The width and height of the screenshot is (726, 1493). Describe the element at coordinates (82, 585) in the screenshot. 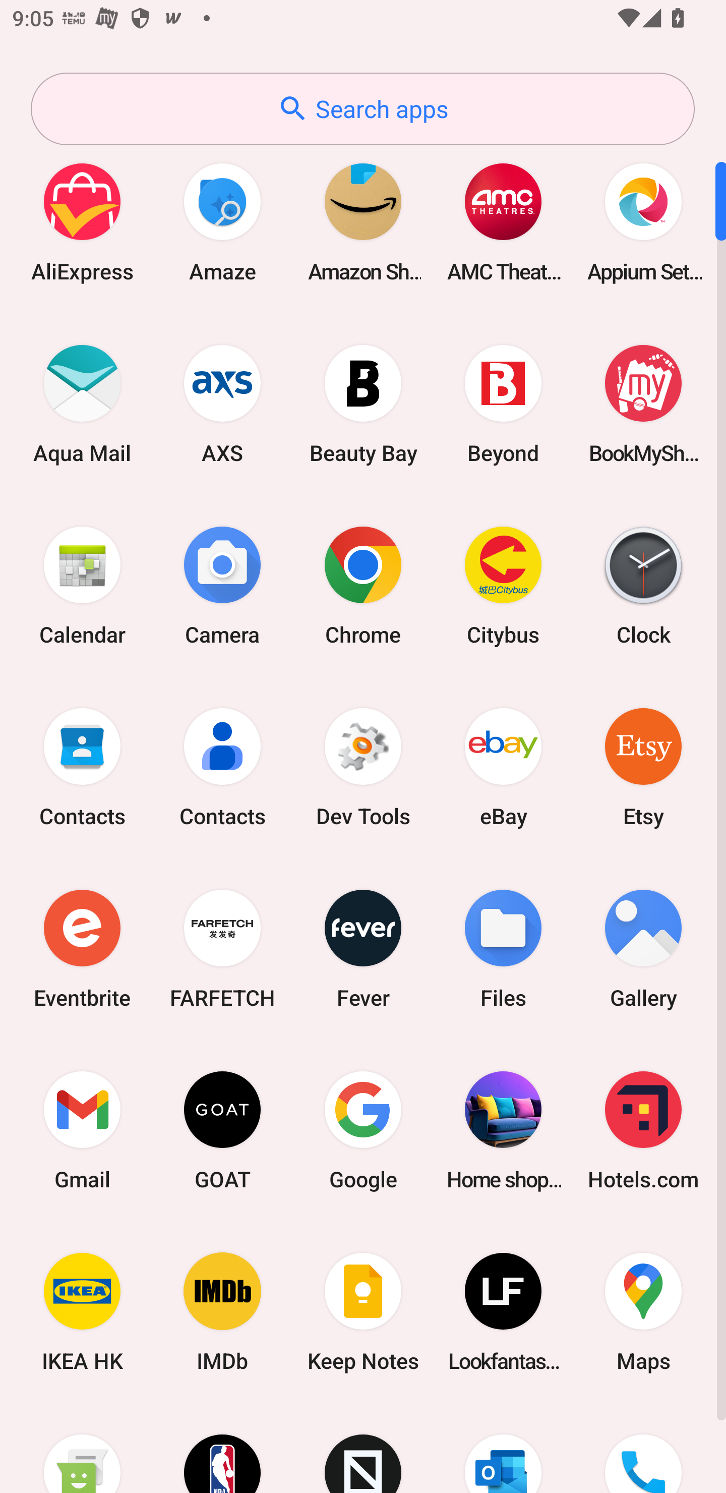

I see `Calendar` at that location.